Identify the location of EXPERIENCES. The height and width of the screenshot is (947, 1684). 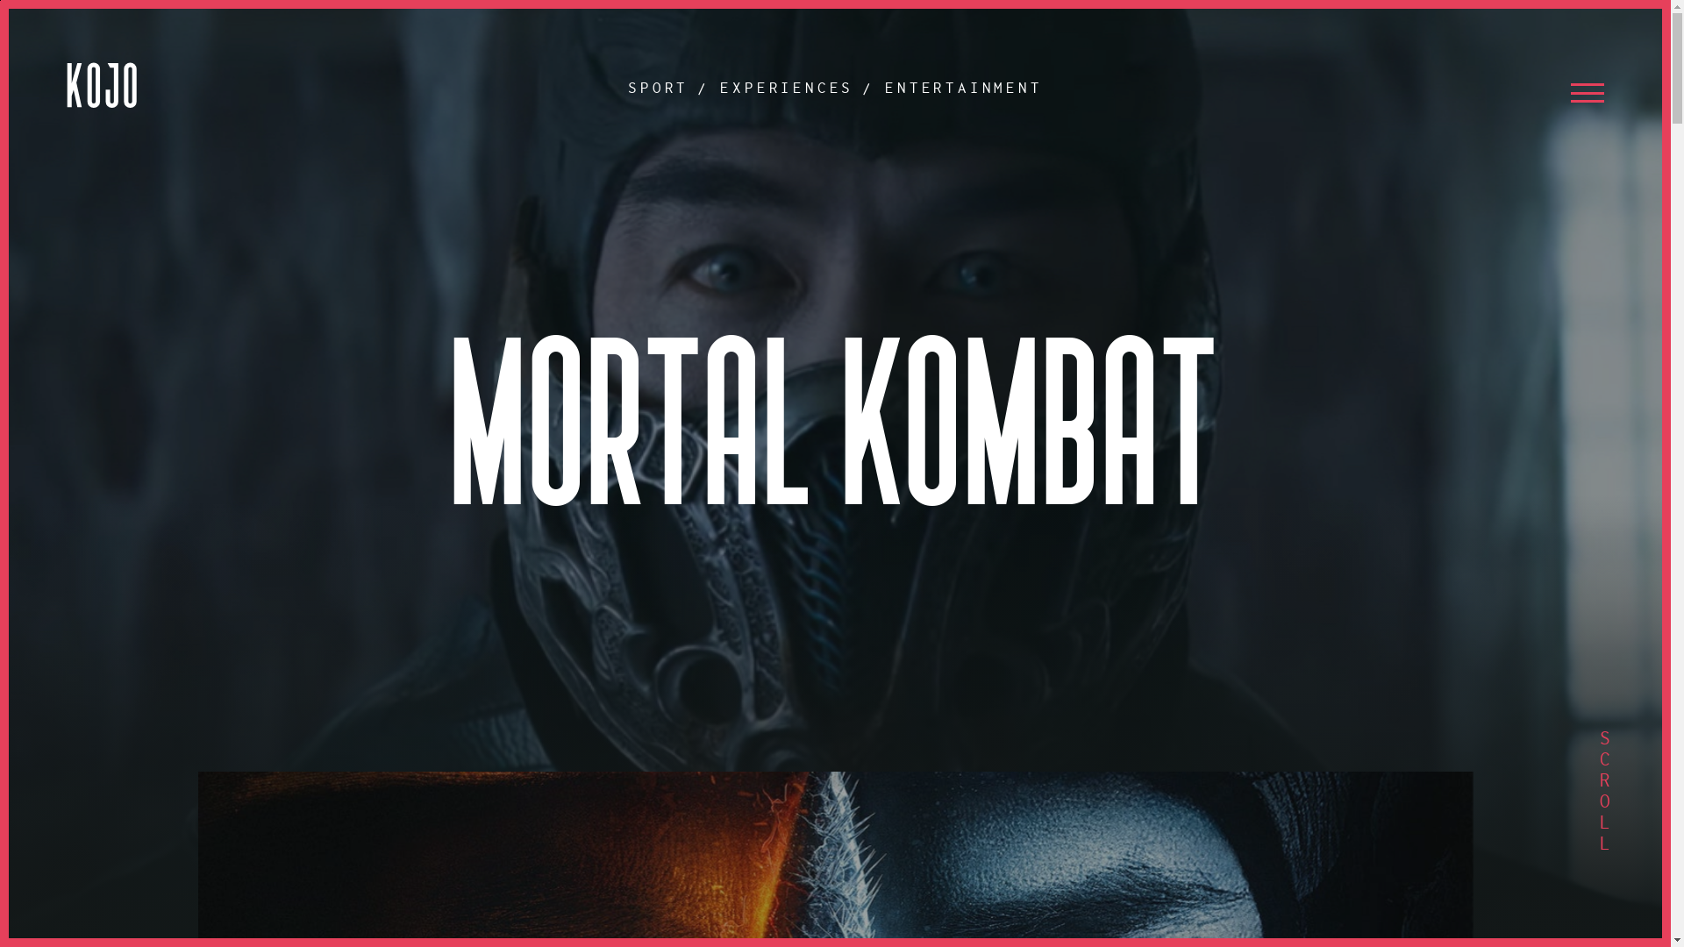
(297, 344).